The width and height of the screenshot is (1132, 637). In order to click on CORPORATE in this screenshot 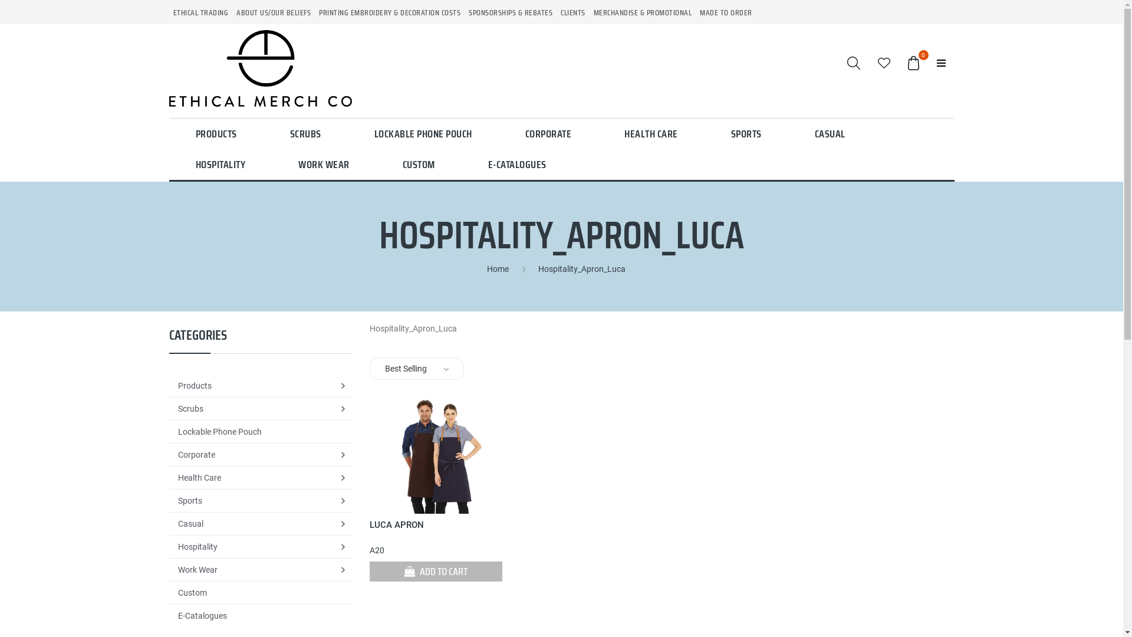, I will do `click(548, 134)`.